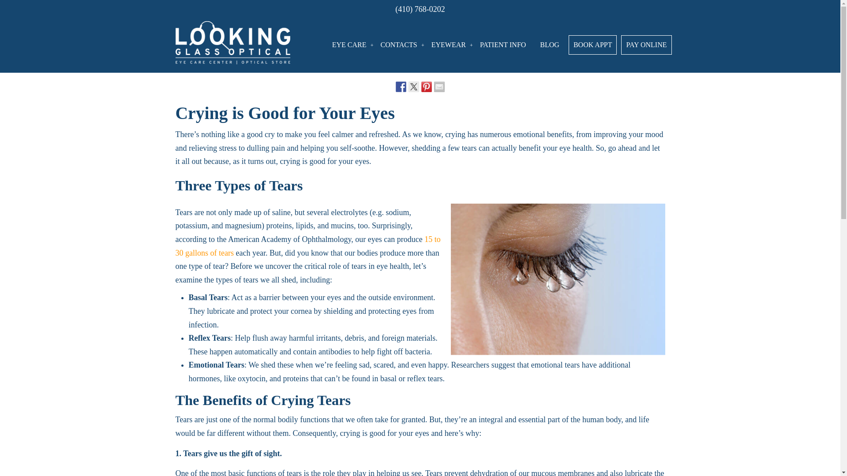 The image size is (847, 476). I want to click on Share by email, so click(439, 86).